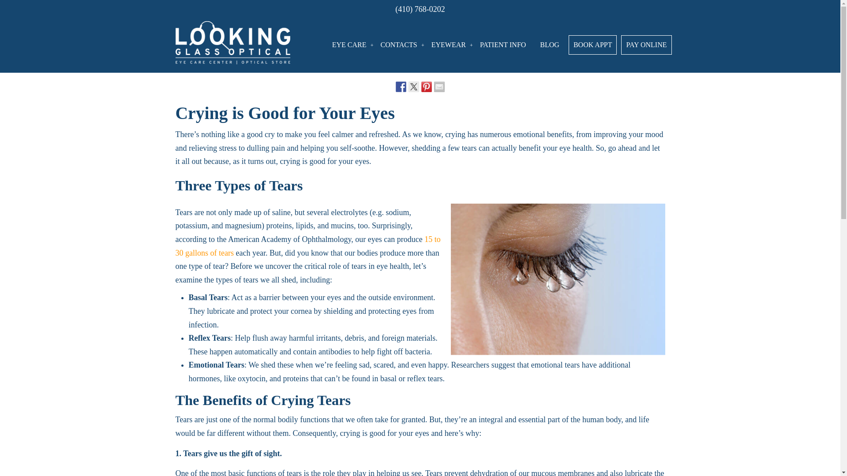 The image size is (847, 476). I want to click on Share by email, so click(439, 86).